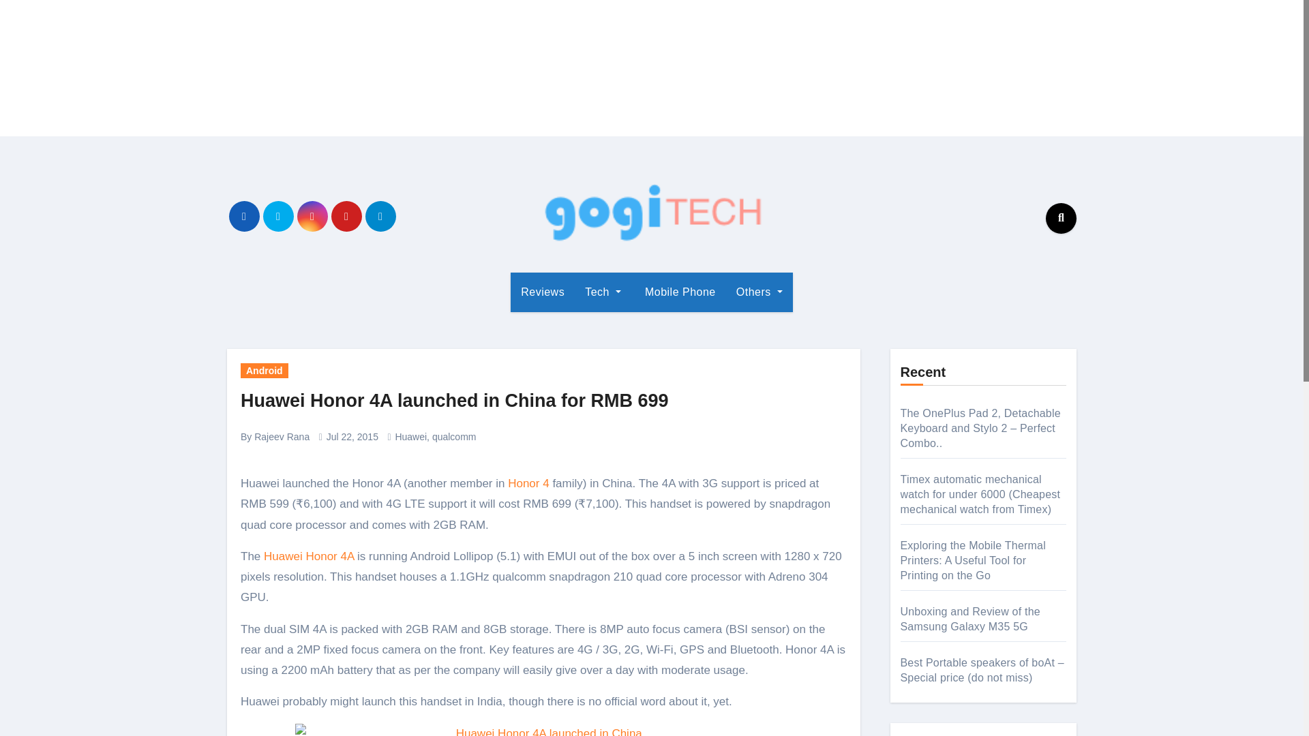 The height and width of the screenshot is (736, 1309). Describe the element at coordinates (759, 292) in the screenshot. I see `Others` at that location.